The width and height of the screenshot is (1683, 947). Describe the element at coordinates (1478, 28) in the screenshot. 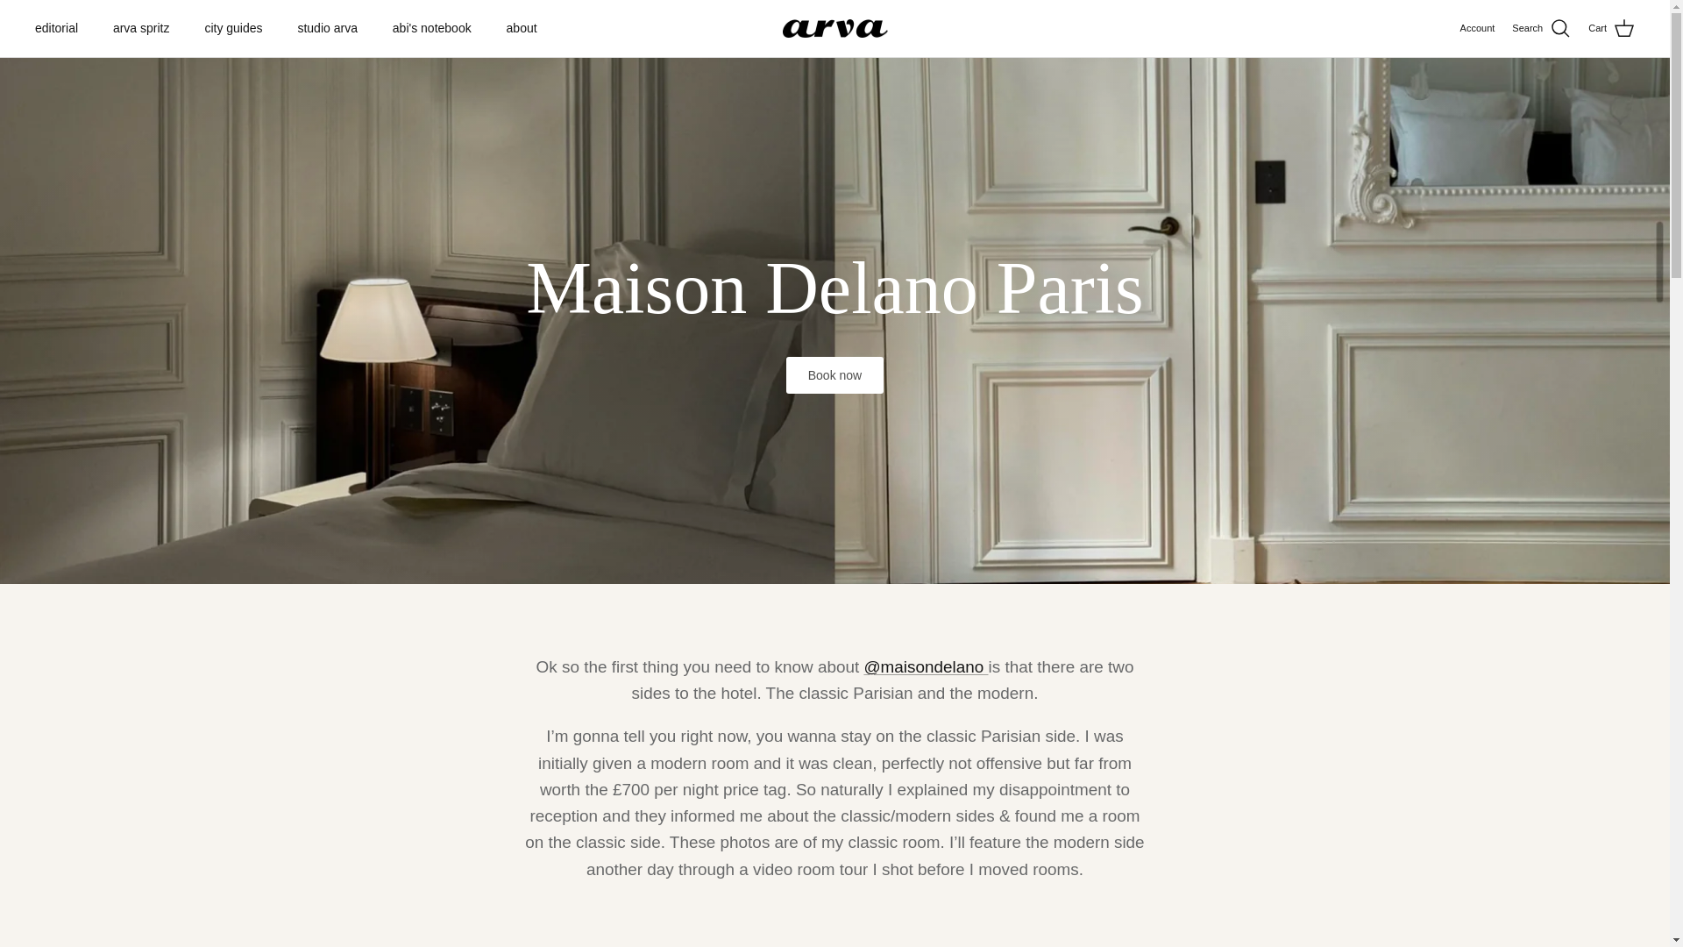

I see `Account` at that location.